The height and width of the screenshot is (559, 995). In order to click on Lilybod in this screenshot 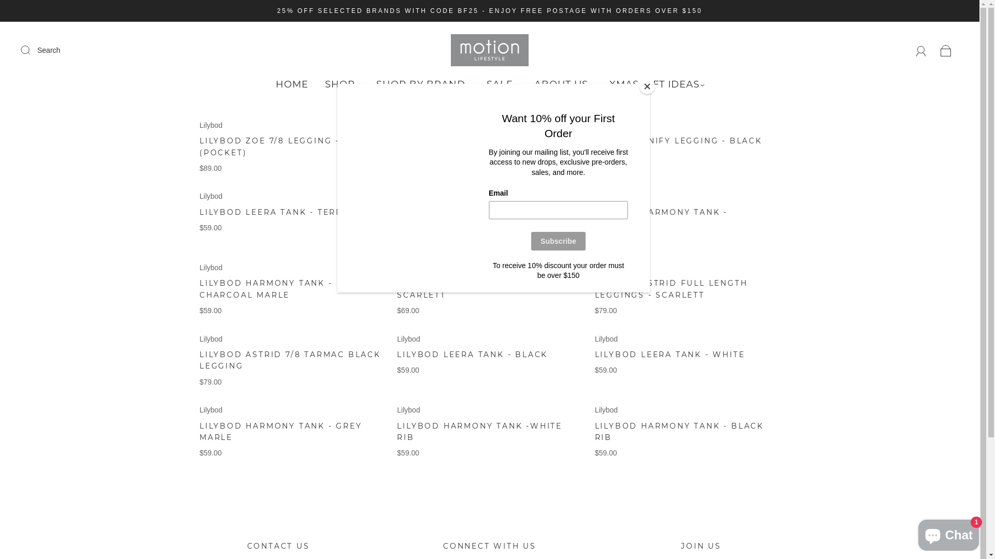, I will do `click(211, 339)`.